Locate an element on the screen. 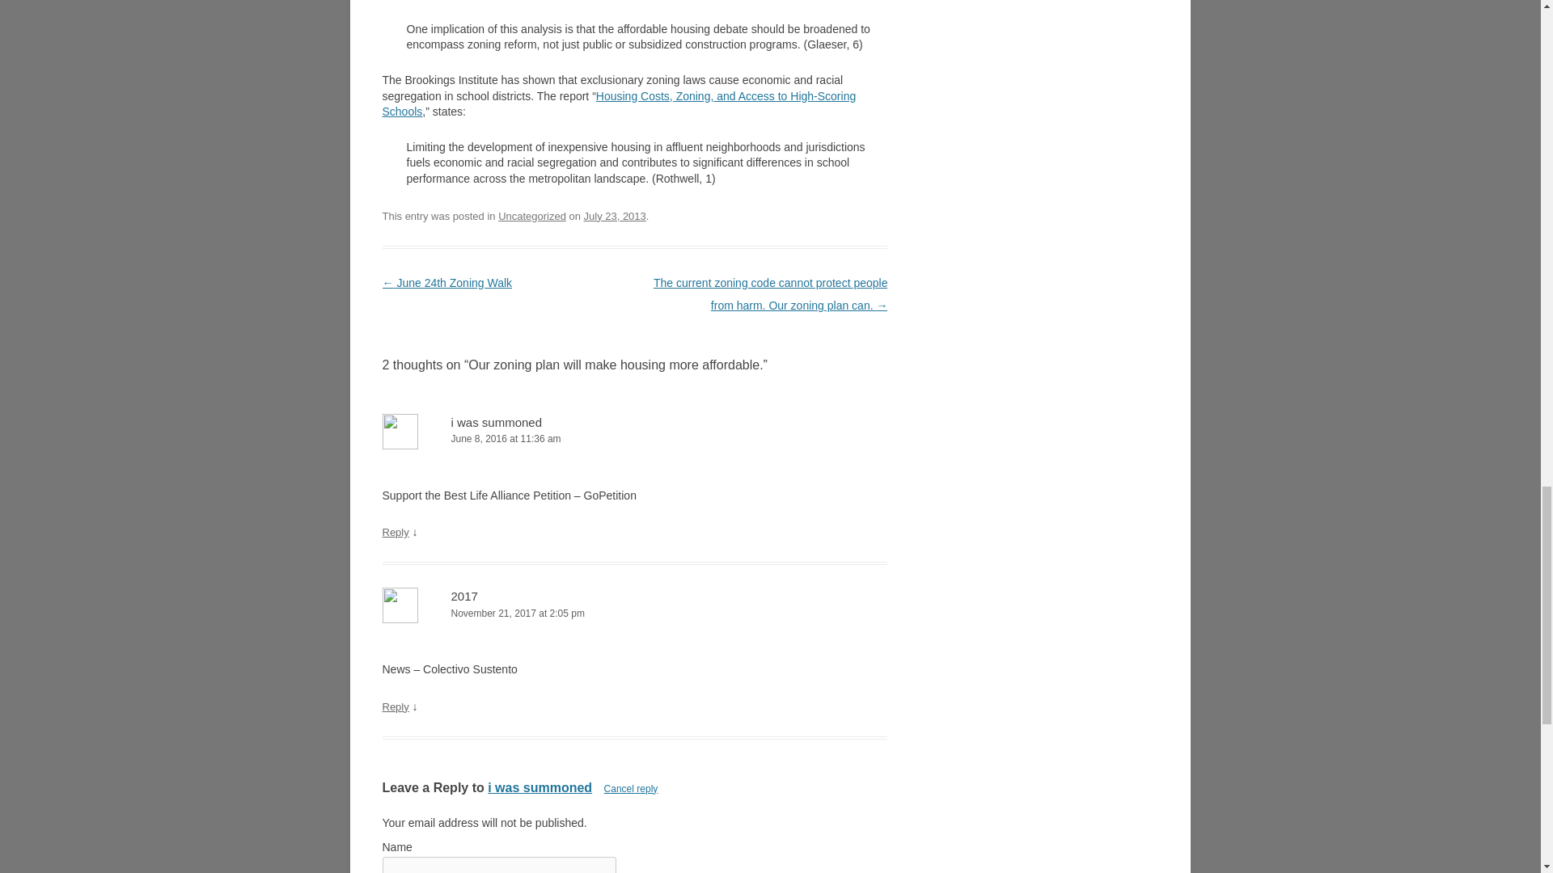  View all posts in Uncategorized is located at coordinates (532, 217).